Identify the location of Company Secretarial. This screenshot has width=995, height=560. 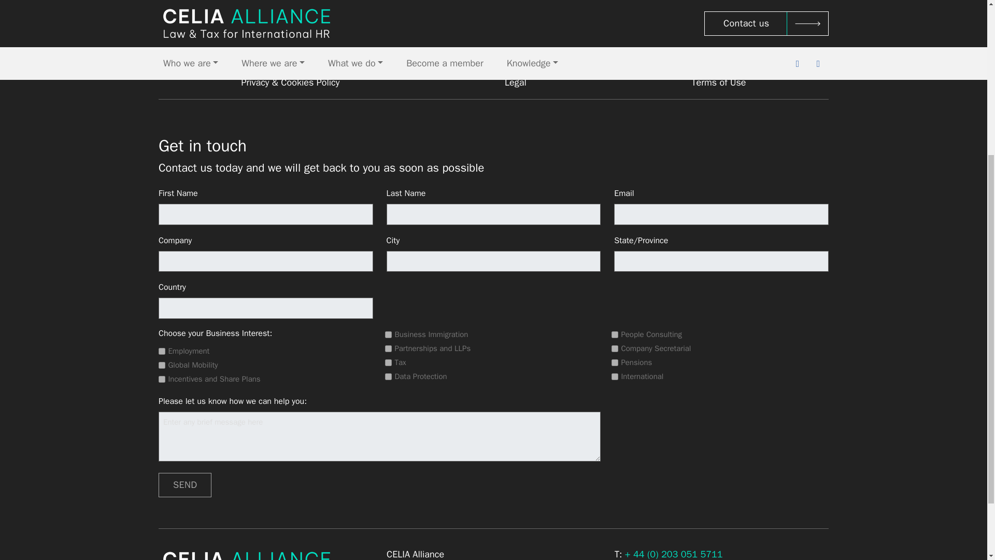
(615, 348).